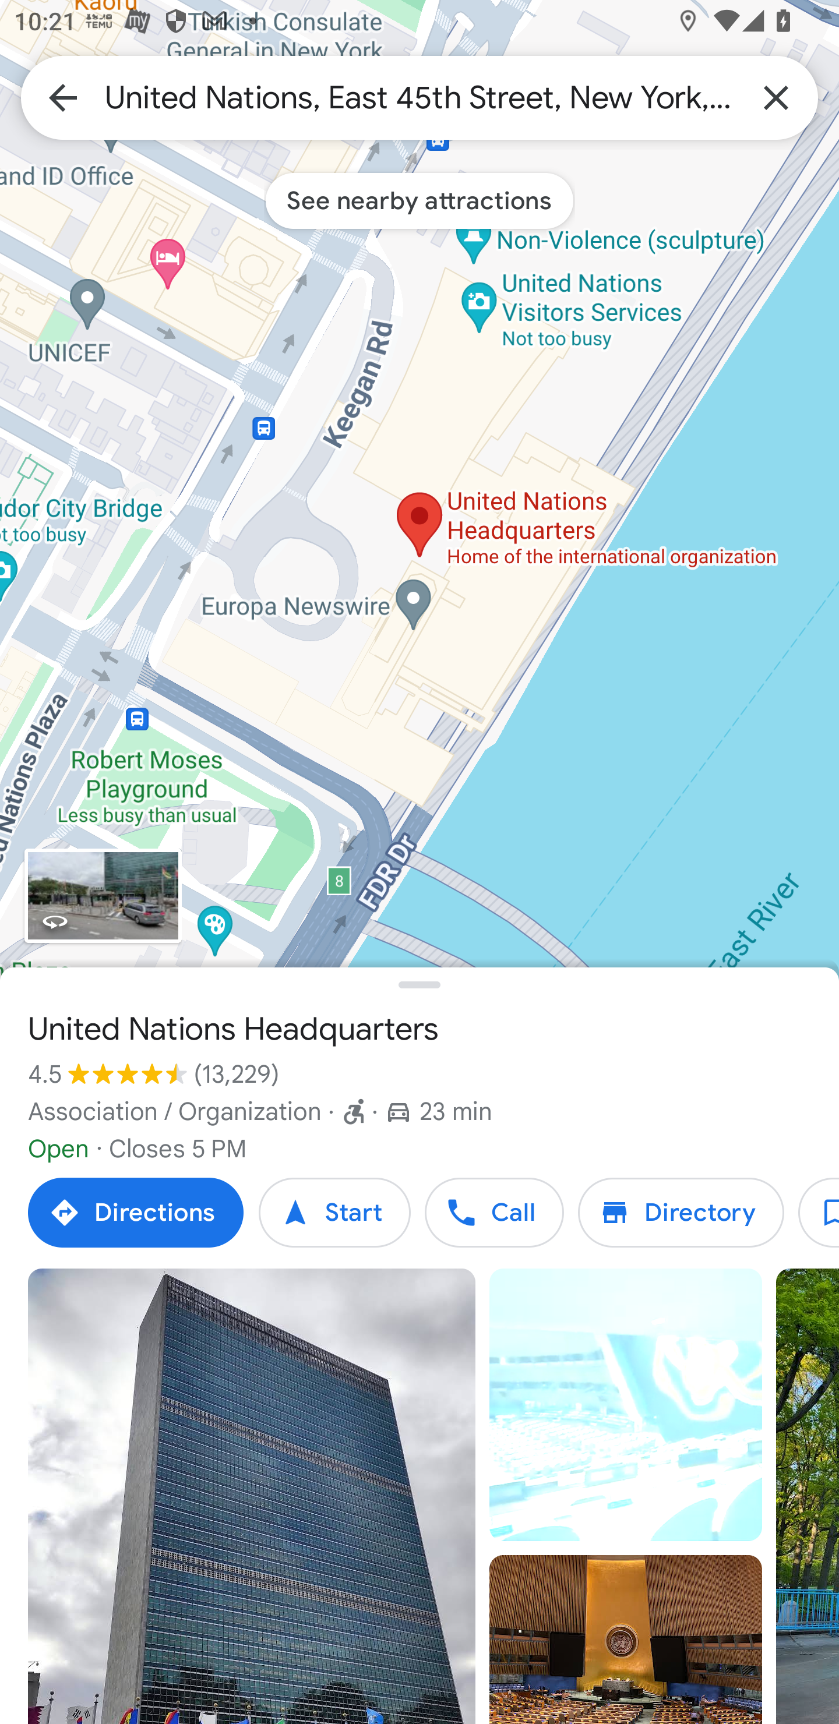 The width and height of the screenshot is (839, 1724). I want to click on Clear, so click(776, 97).